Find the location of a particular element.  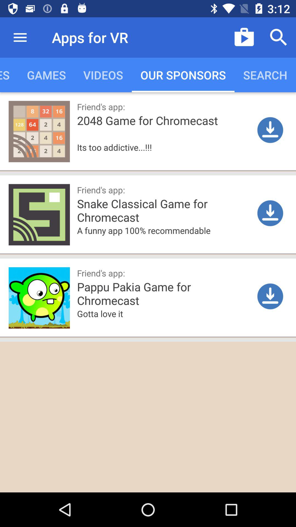

flip until a funny app item is located at coordinates (165, 239).